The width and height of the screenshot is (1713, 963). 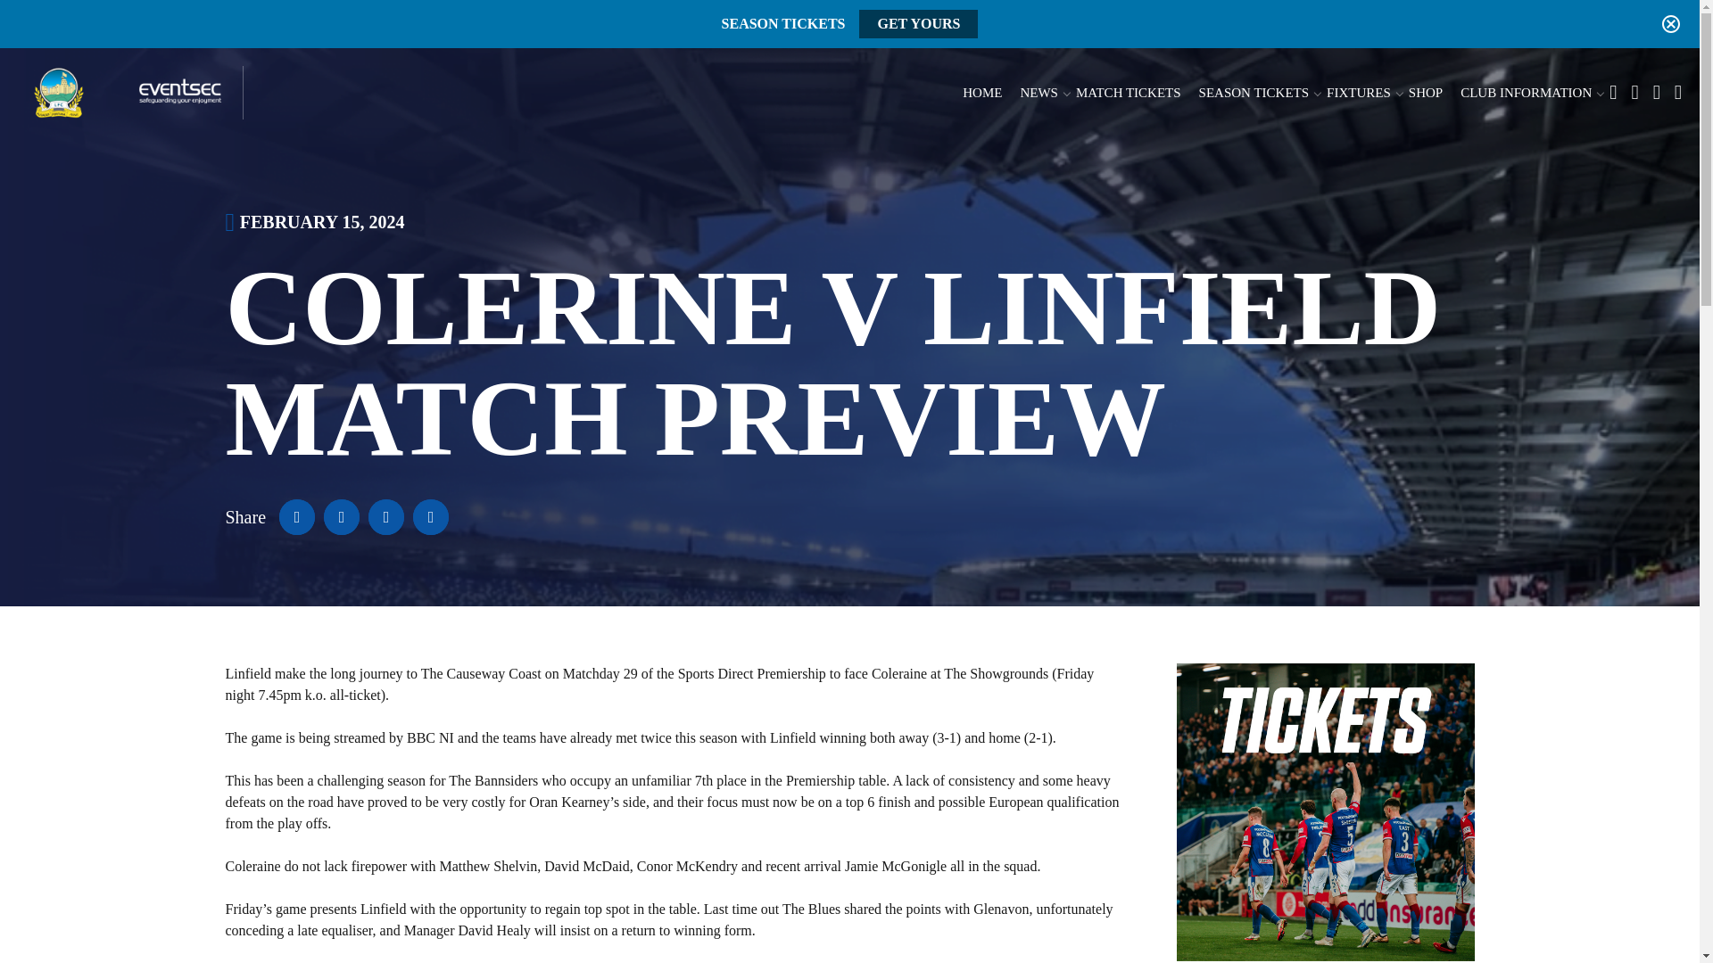 What do you see at coordinates (430, 517) in the screenshot?
I see `Share on WhatsApp` at bounding box center [430, 517].